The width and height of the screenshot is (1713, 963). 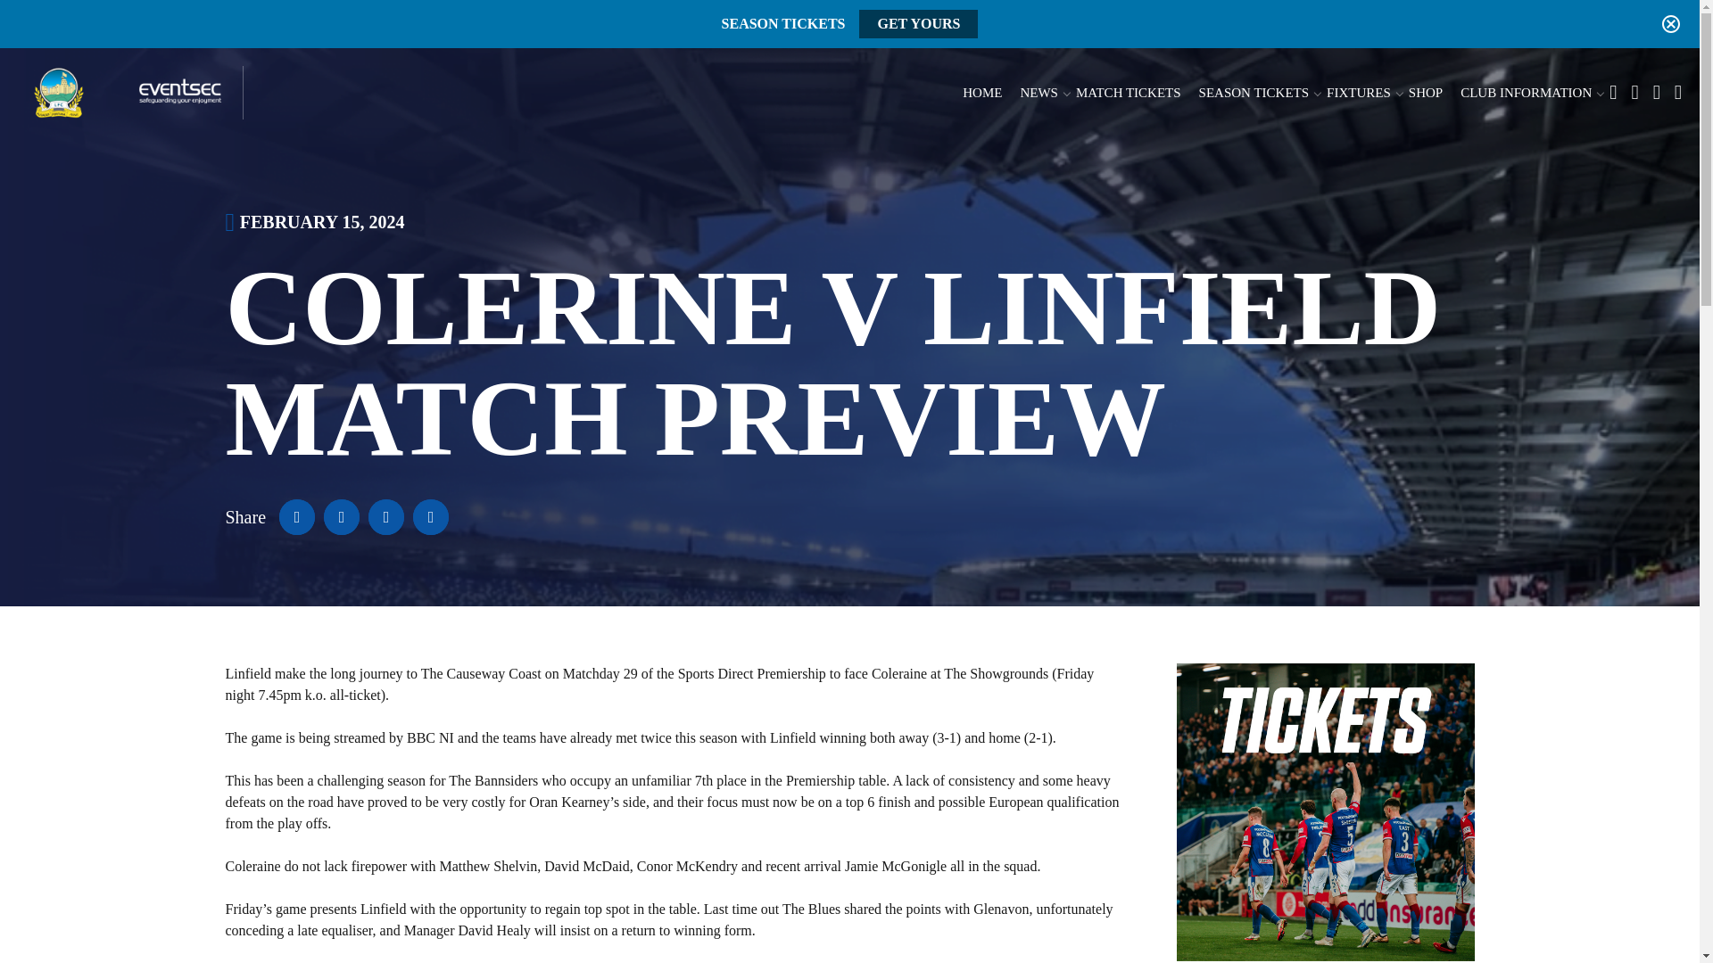 What do you see at coordinates (430, 517) in the screenshot?
I see `Share on WhatsApp` at bounding box center [430, 517].